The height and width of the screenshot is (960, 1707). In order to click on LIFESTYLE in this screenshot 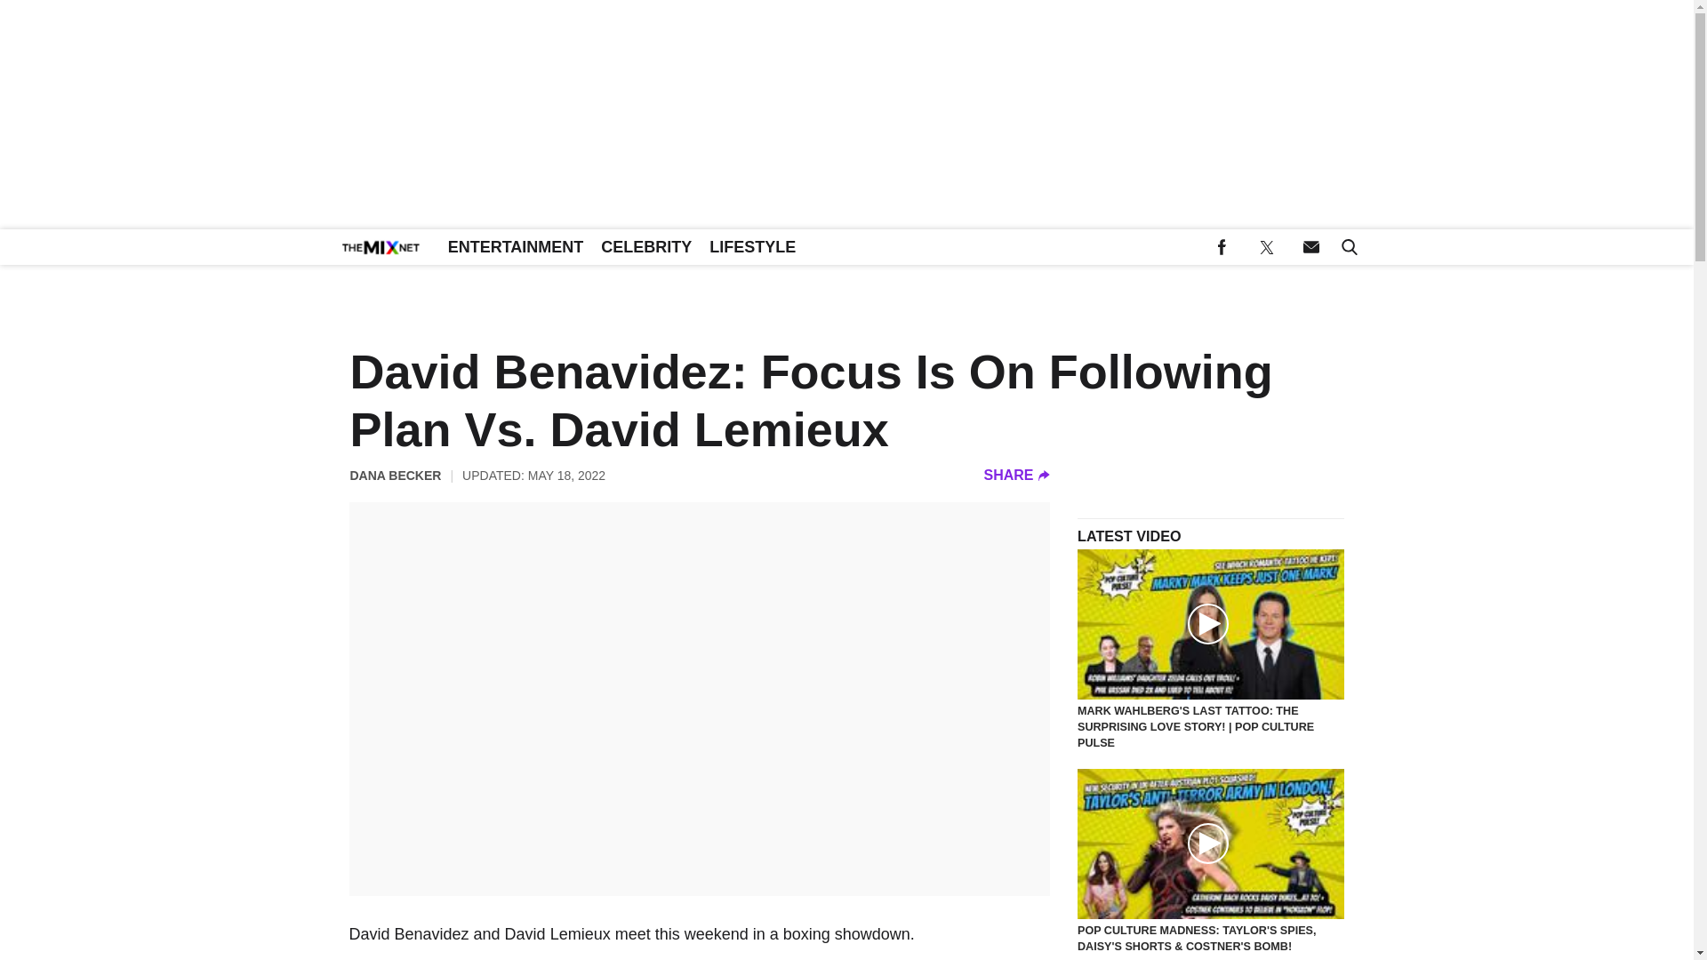, I will do `click(752, 247)`.